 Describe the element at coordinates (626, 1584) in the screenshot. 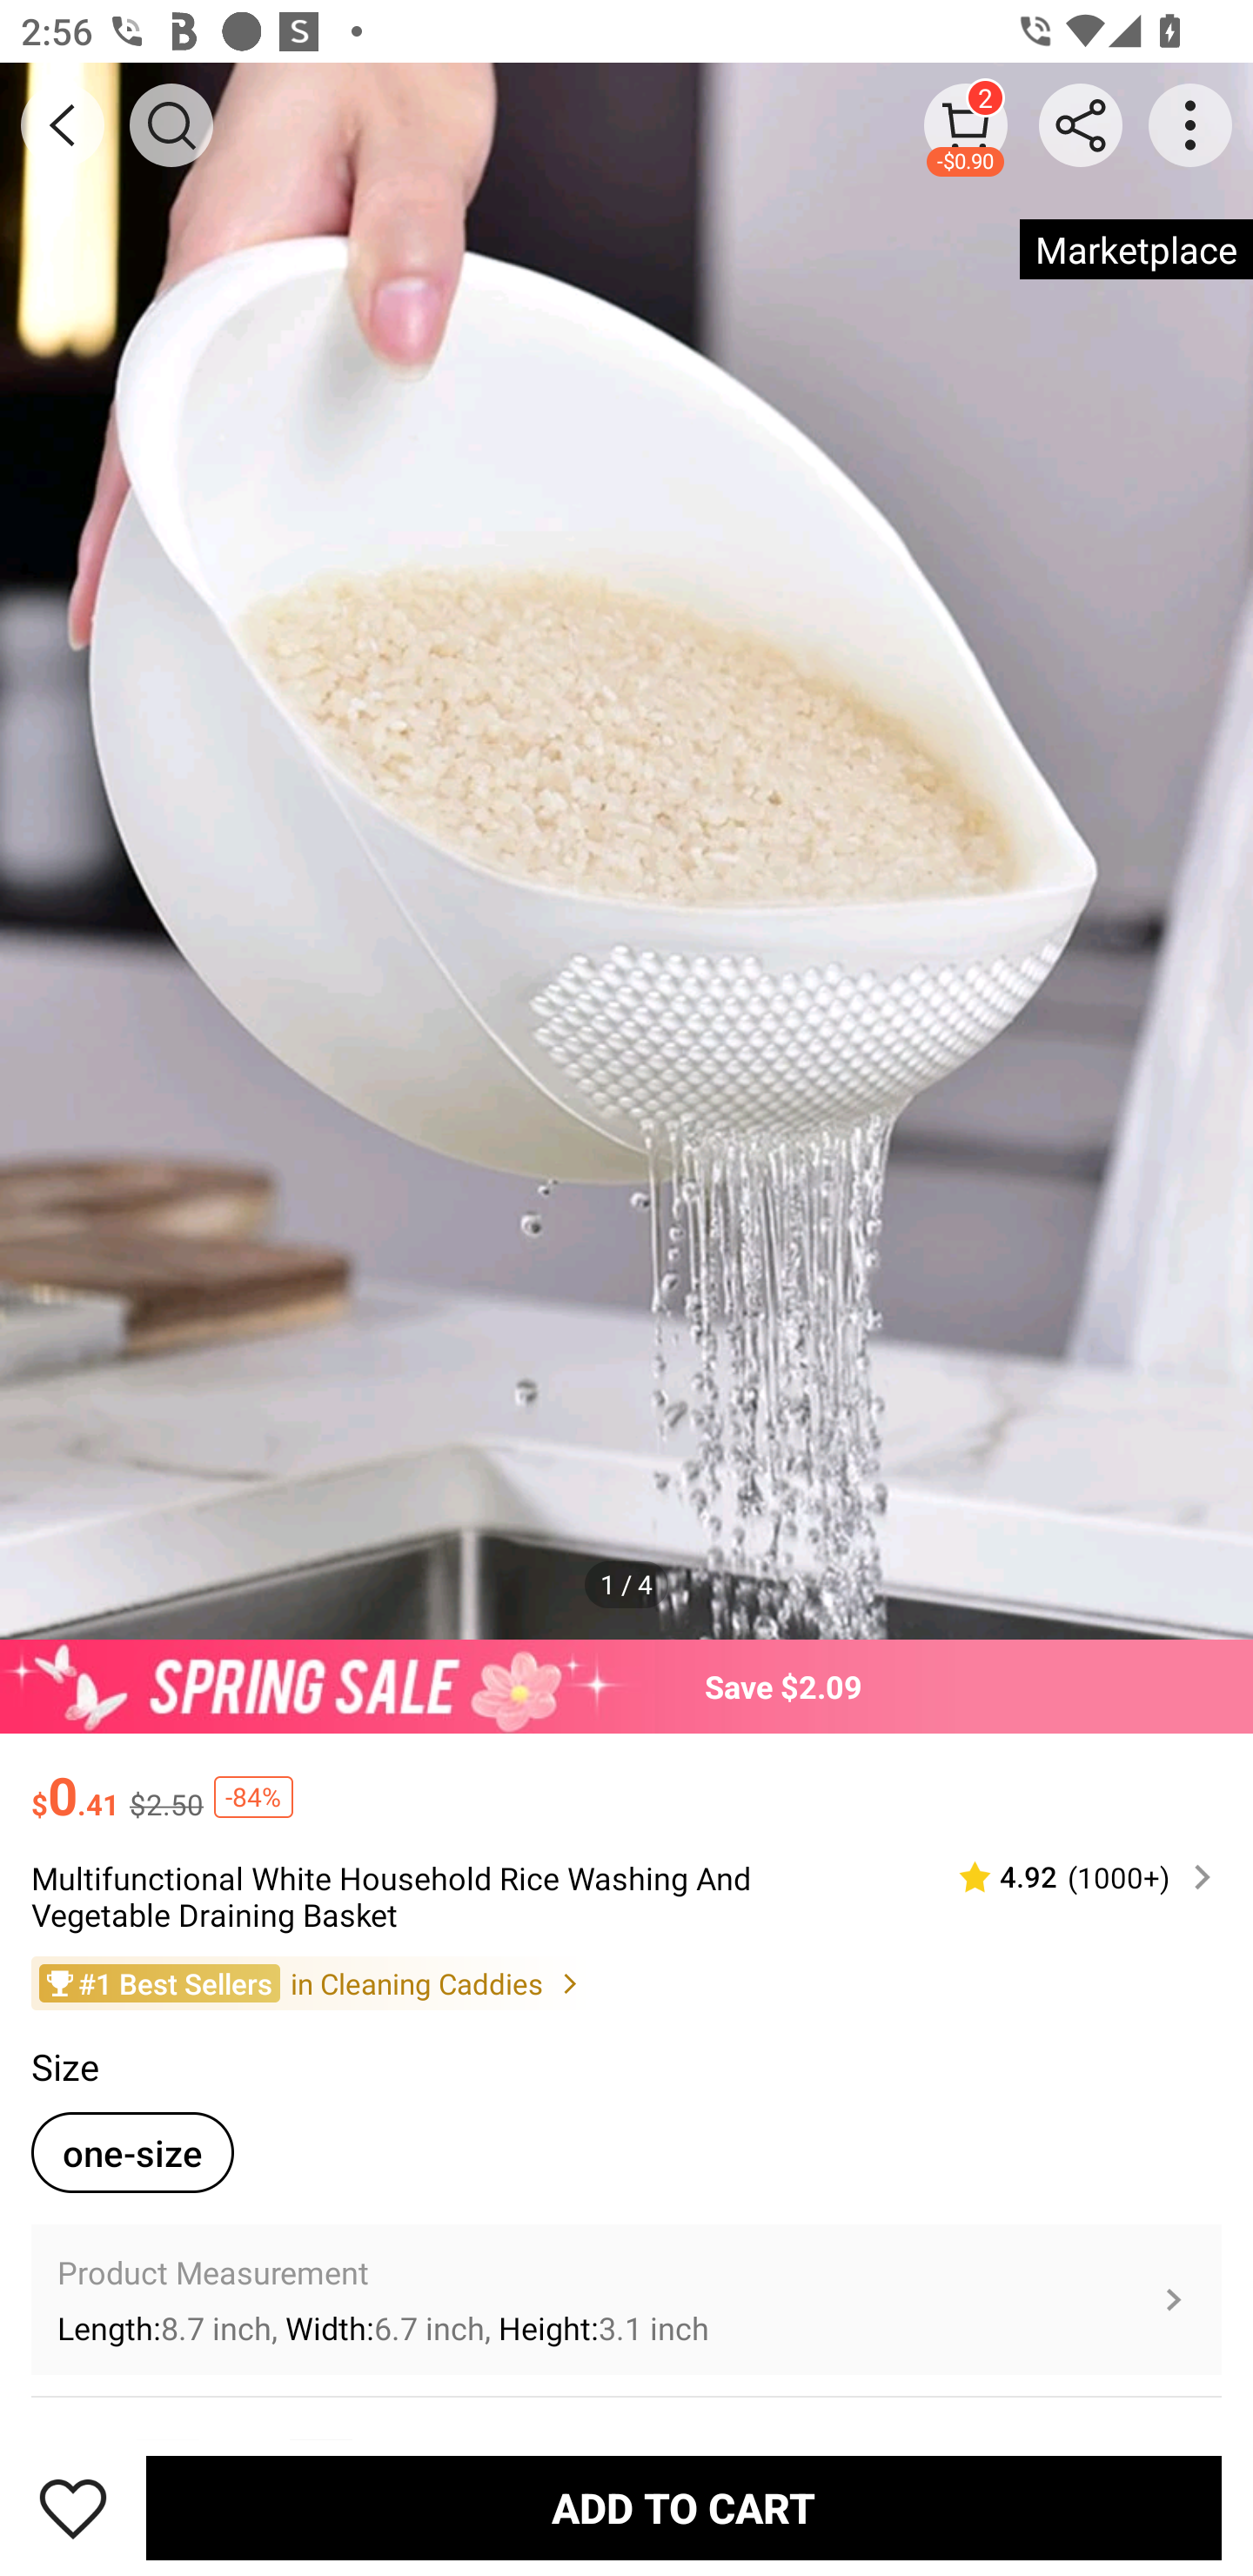

I see `1 / 4` at that location.